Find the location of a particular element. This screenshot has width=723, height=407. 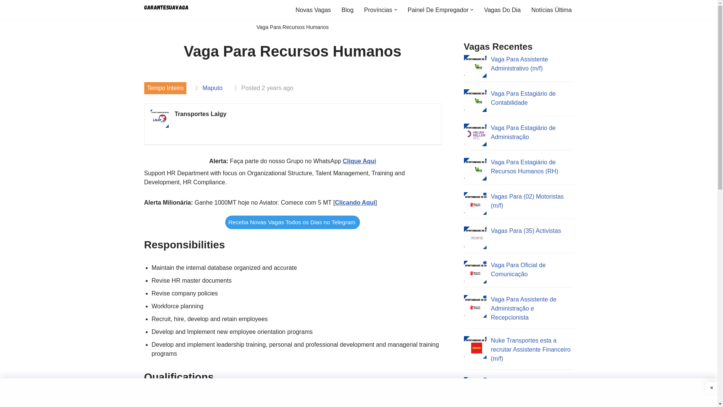

Blog is located at coordinates (347, 10).